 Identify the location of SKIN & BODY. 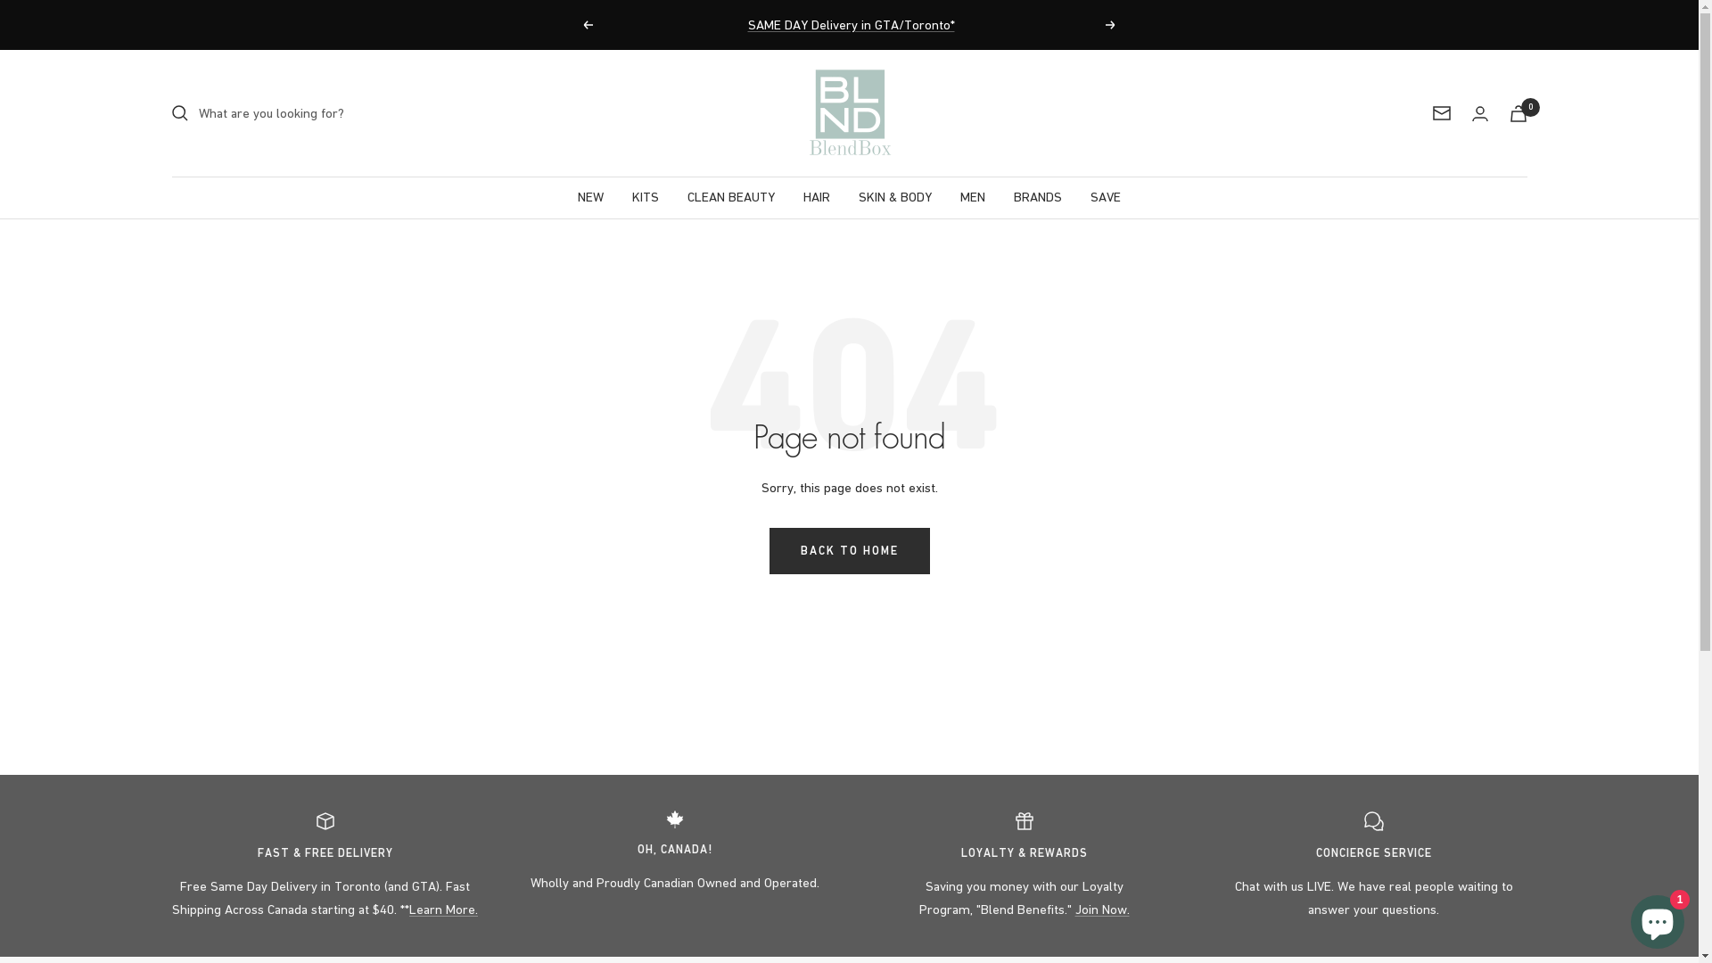
(895, 197).